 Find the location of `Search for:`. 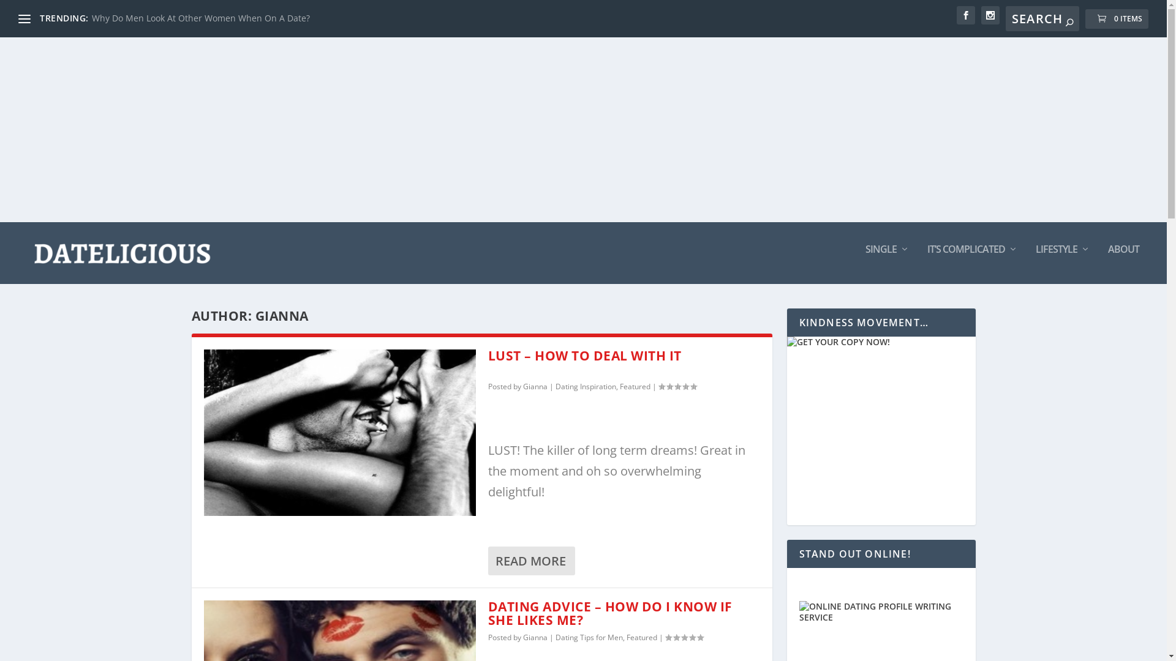

Search for: is located at coordinates (1042, 18).